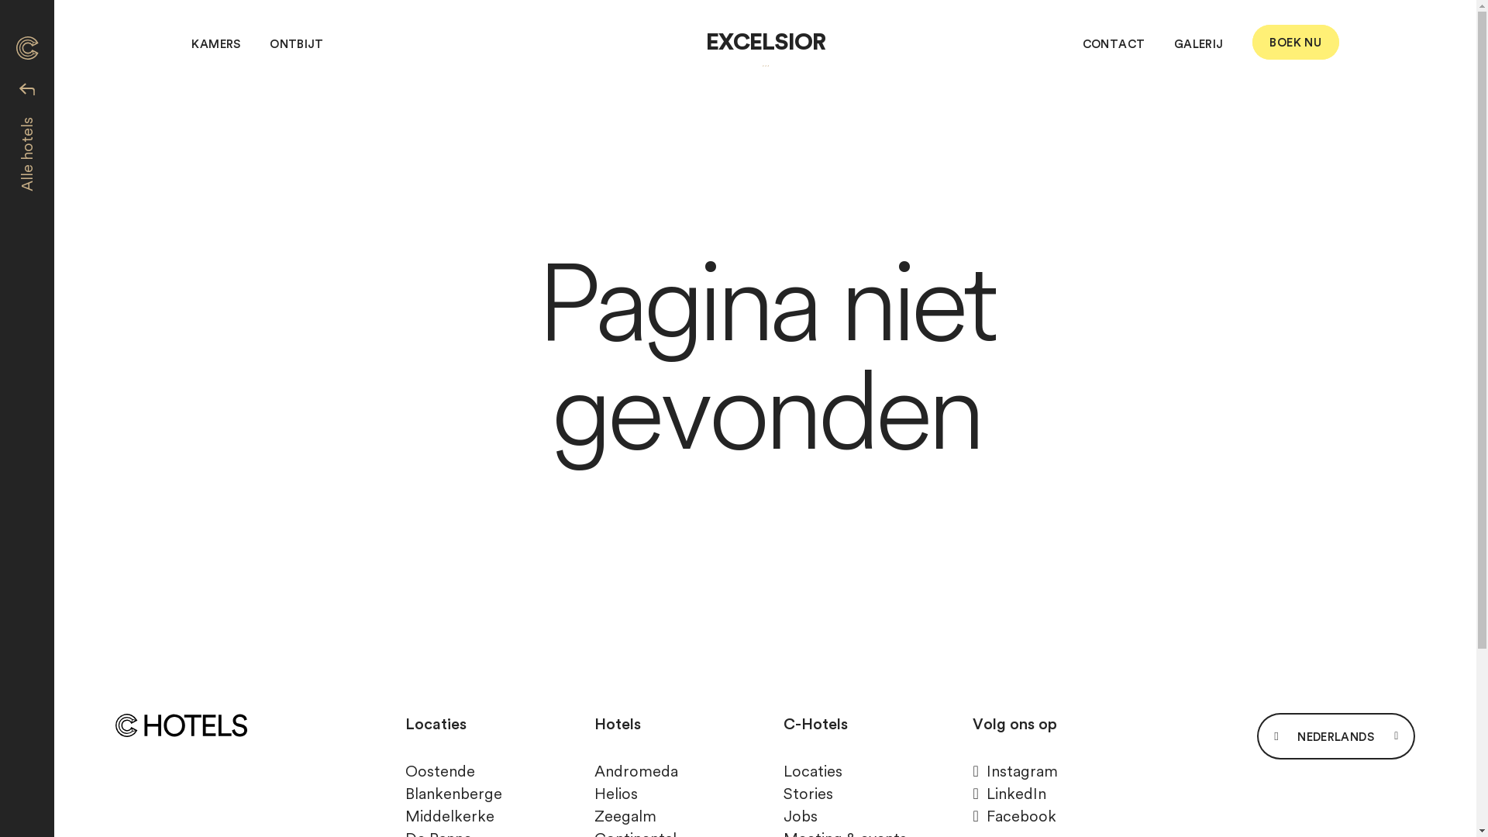 The width and height of the screenshot is (1488, 837). Describe the element at coordinates (1199, 43) in the screenshot. I see `GALERIJ` at that location.